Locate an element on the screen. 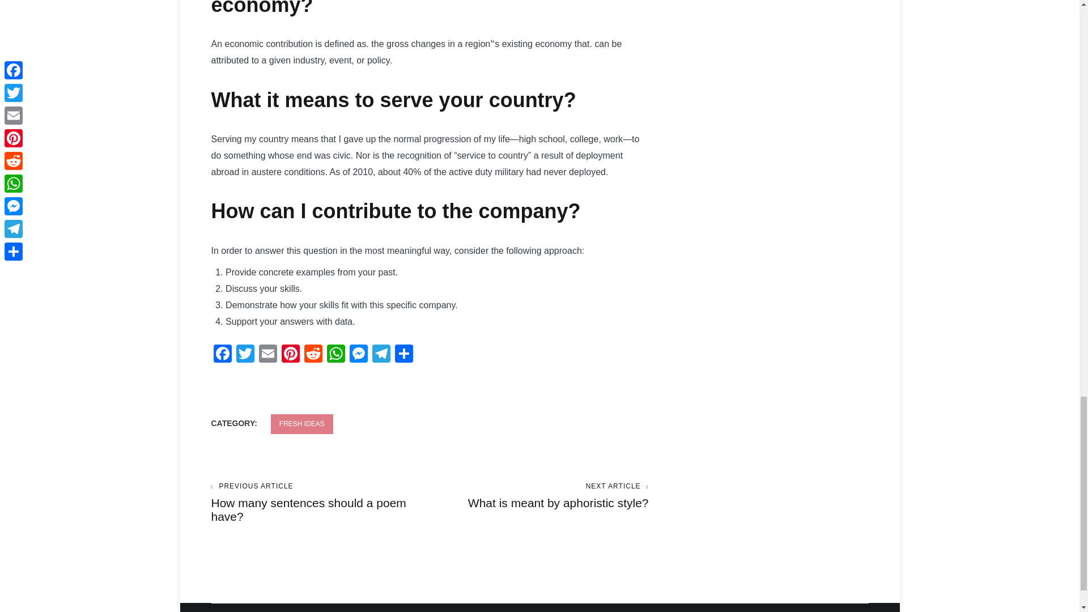 Image resolution: width=1088 pixels, height=612 pixels. Facebook is located at coordinates (222, 355).